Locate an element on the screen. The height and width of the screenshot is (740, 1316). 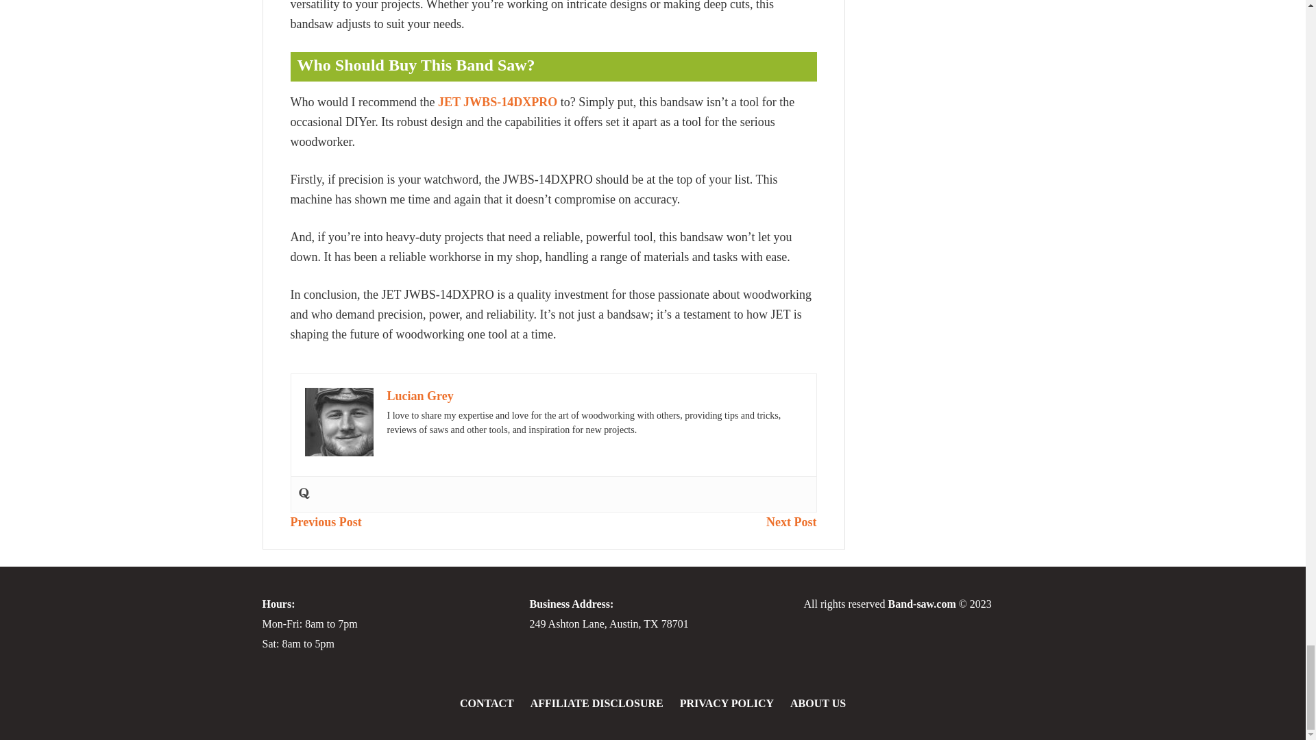
JET JWBS-14DXPRO is located at coordinates (498, 101).